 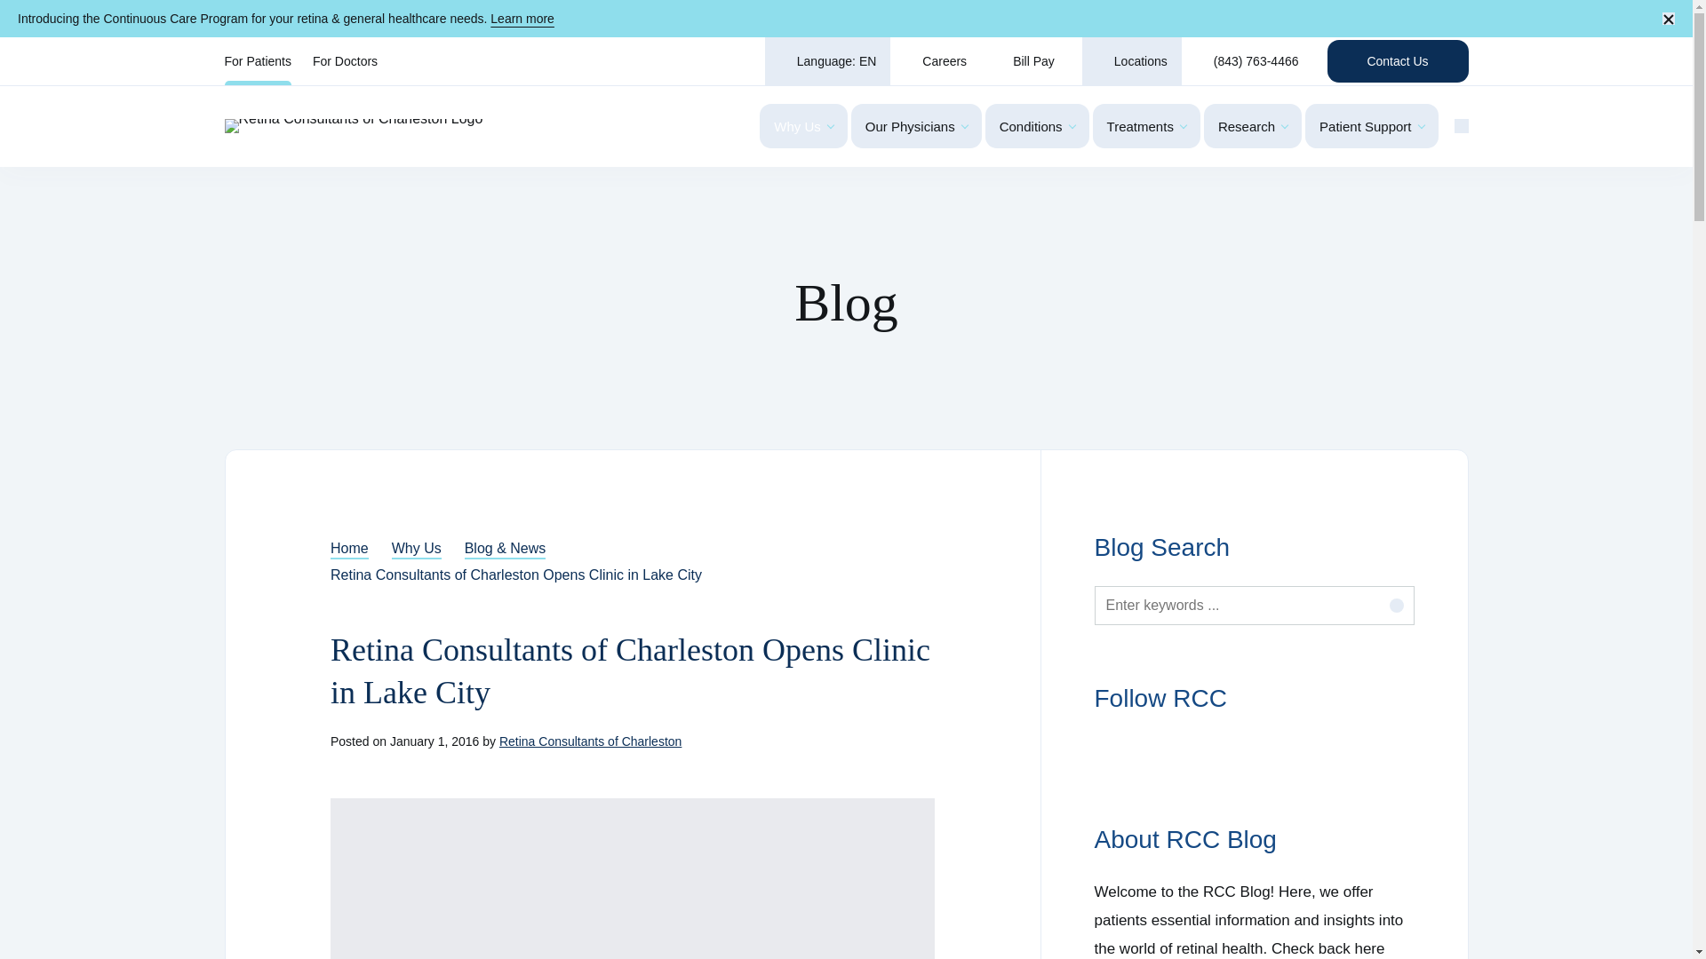 What do you see at coordinates (803, 126) in the screenshot?
I see `Why Us` at bounding box center [803, 126].